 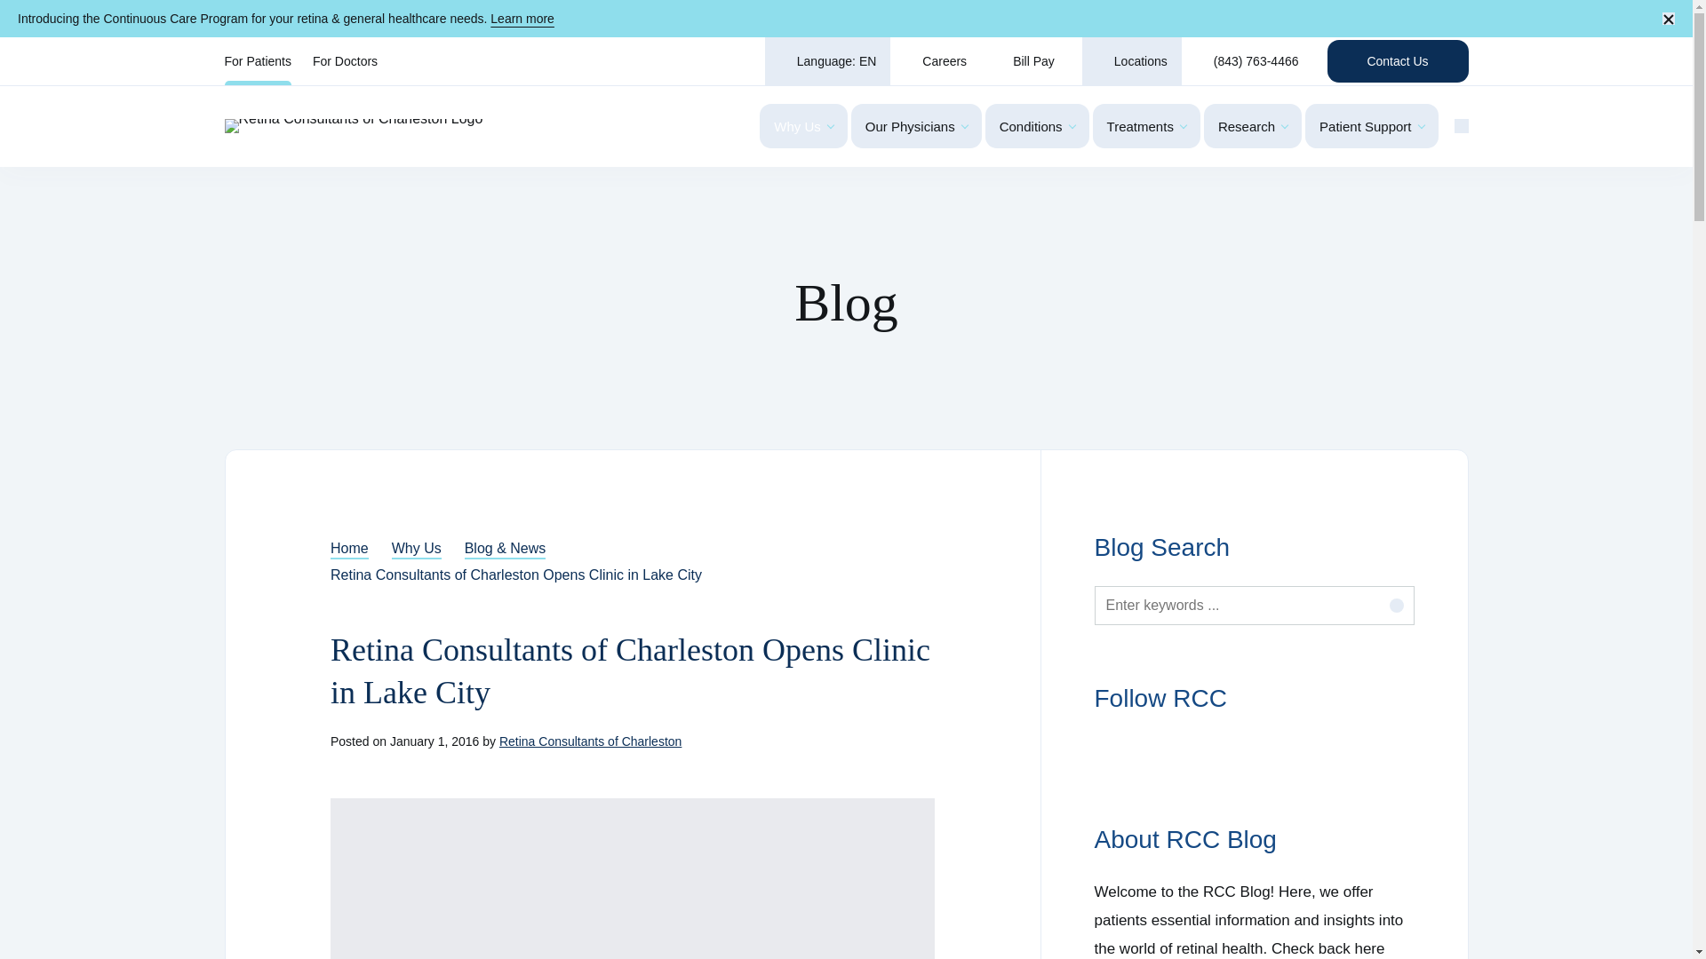 What do you see at coordinates (803, 126) in the screenshot?
I see `Why Us` at bounding box center [803, 126].